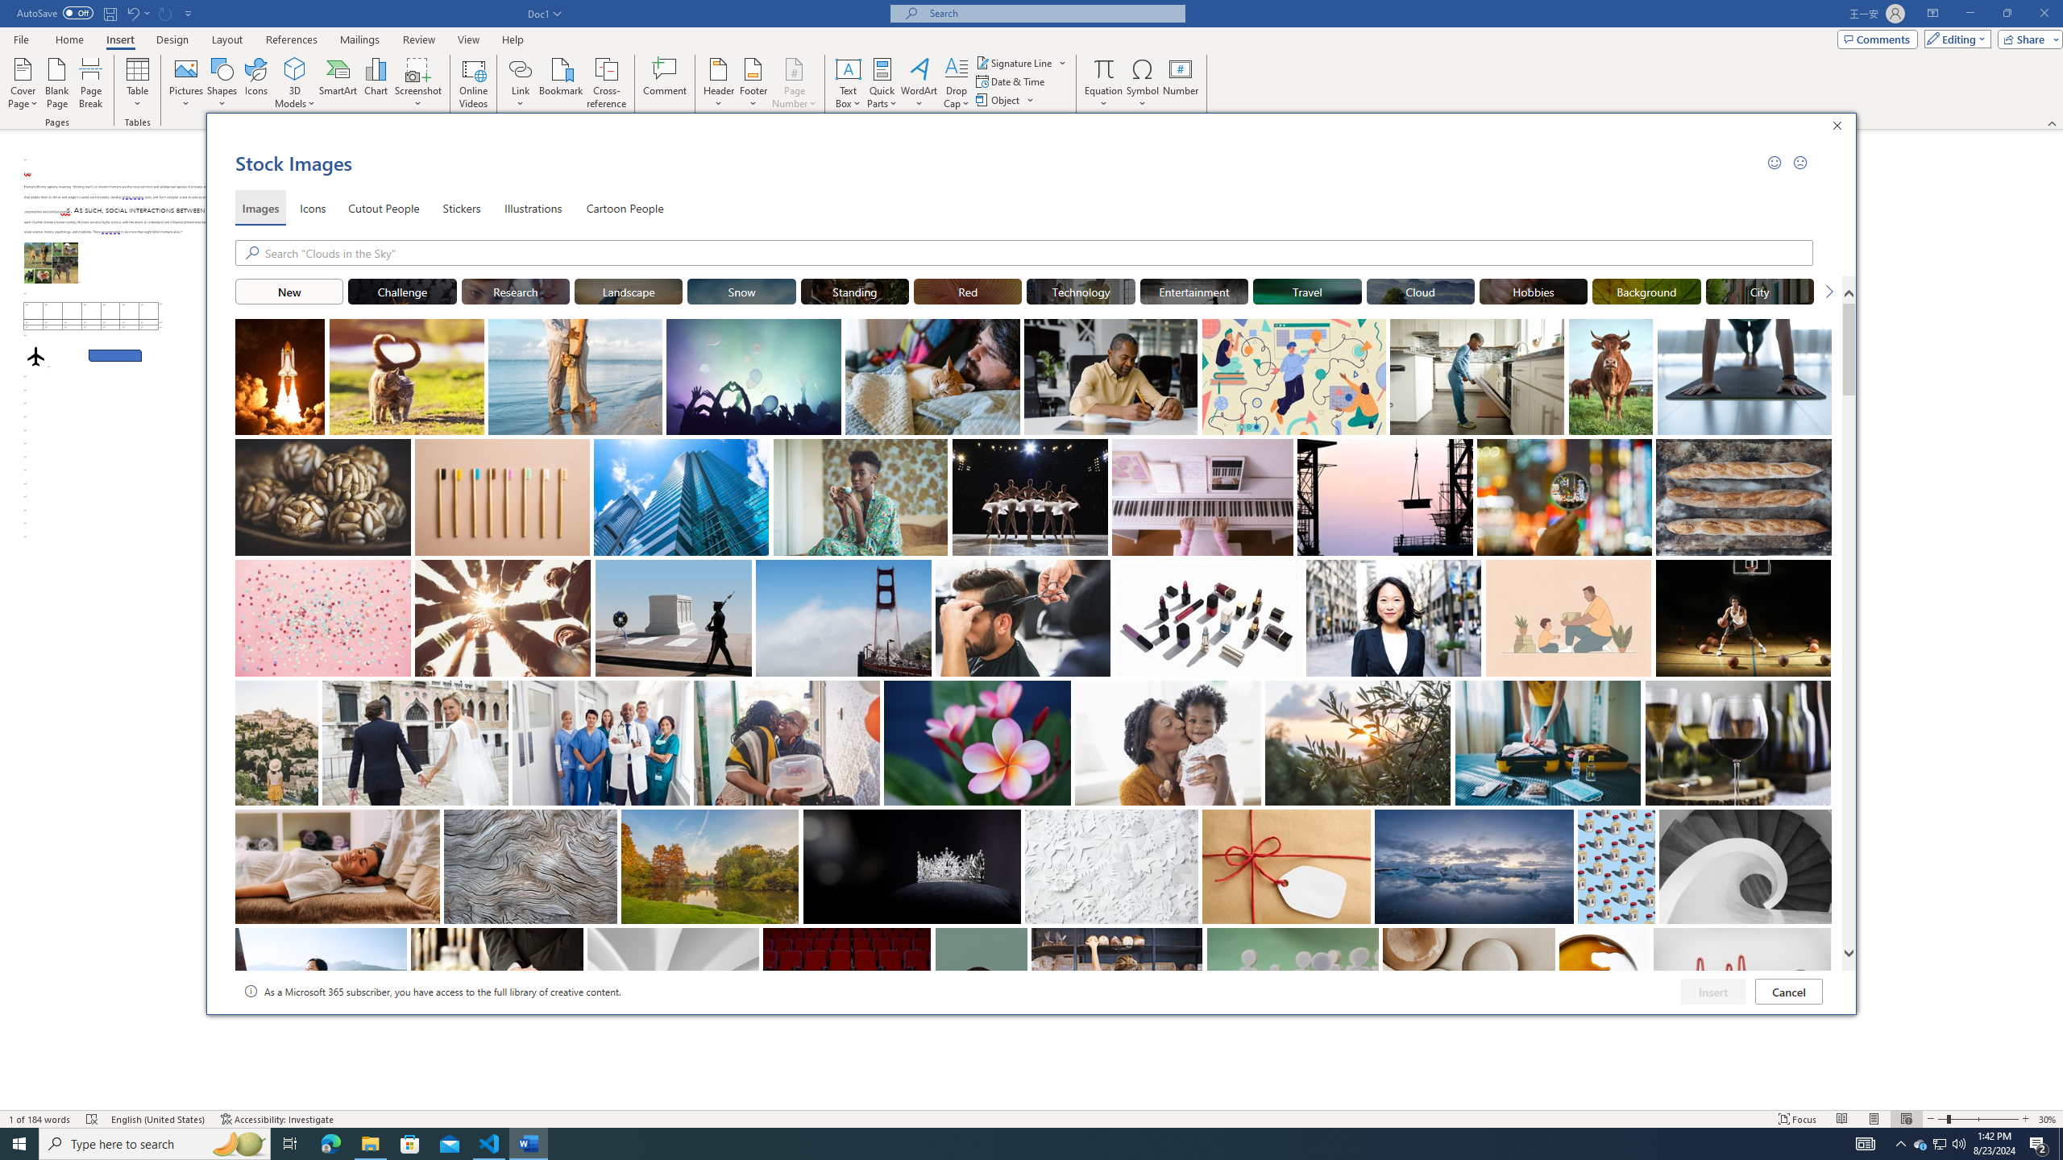 The image size is (2063, 1160). What do you see at coordinates (23, 83) in the screenshot?
I see `Cover Page` at bounding box center [23, 83].